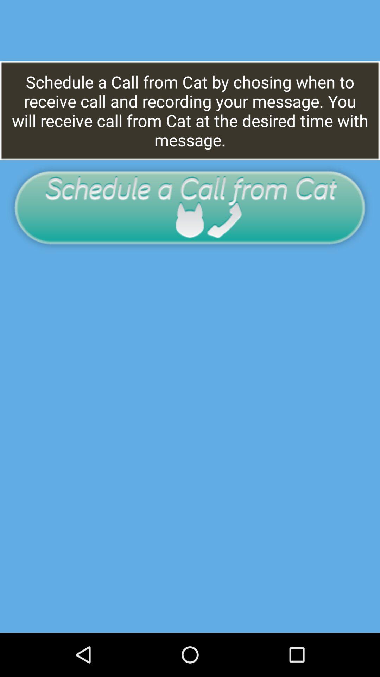 The image size is (380, 677). What do you see at coordinates (190, 207) in the screenshot?
I see `schedule a call` at bounding box center [190, 207].